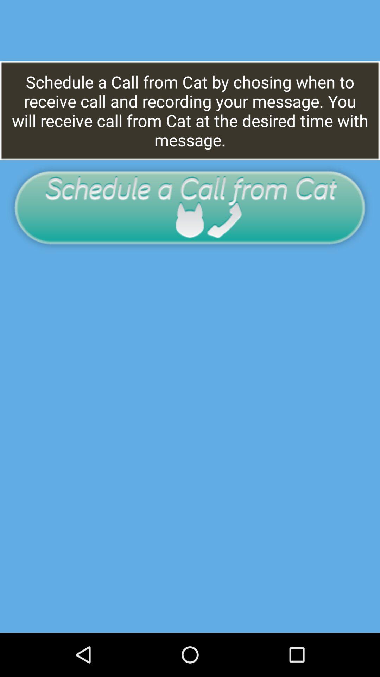 The image size is (380, 677). What do you see at coordinates (190, 207) in the screenshot?
I see `schedule a call` at bounding box center [190, 207].